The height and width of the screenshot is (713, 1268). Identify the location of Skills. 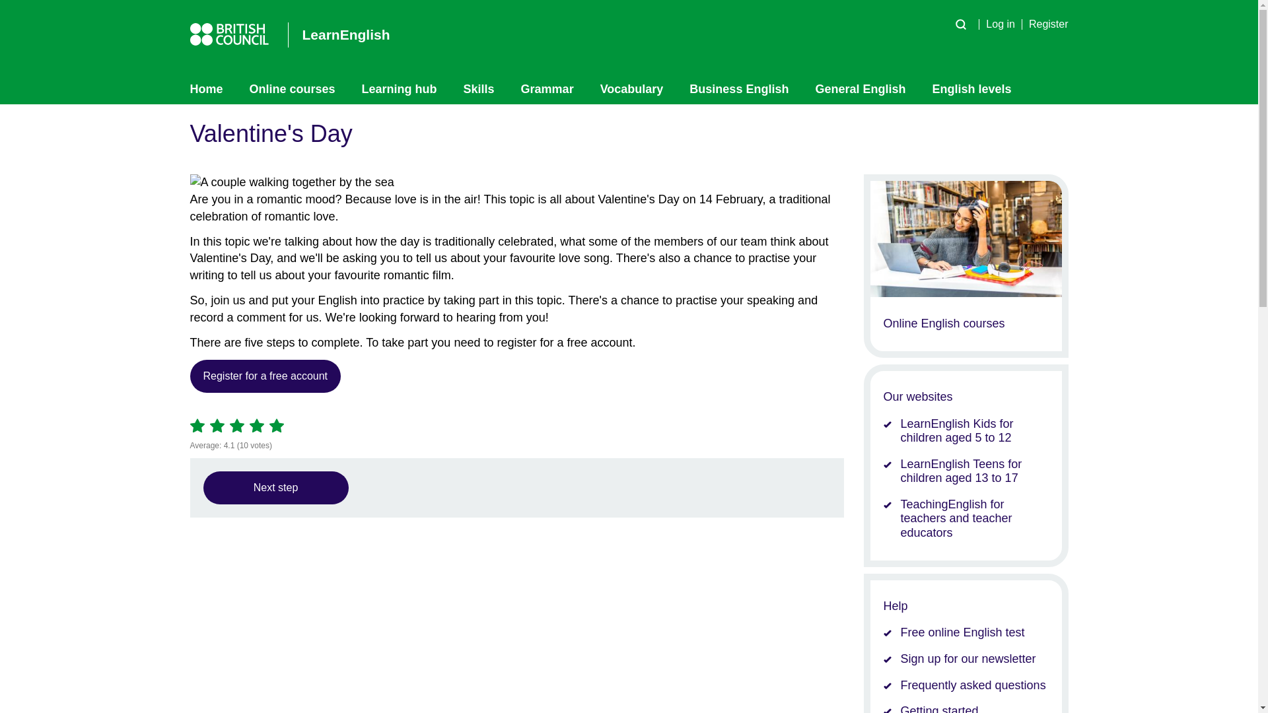
(479, 89).